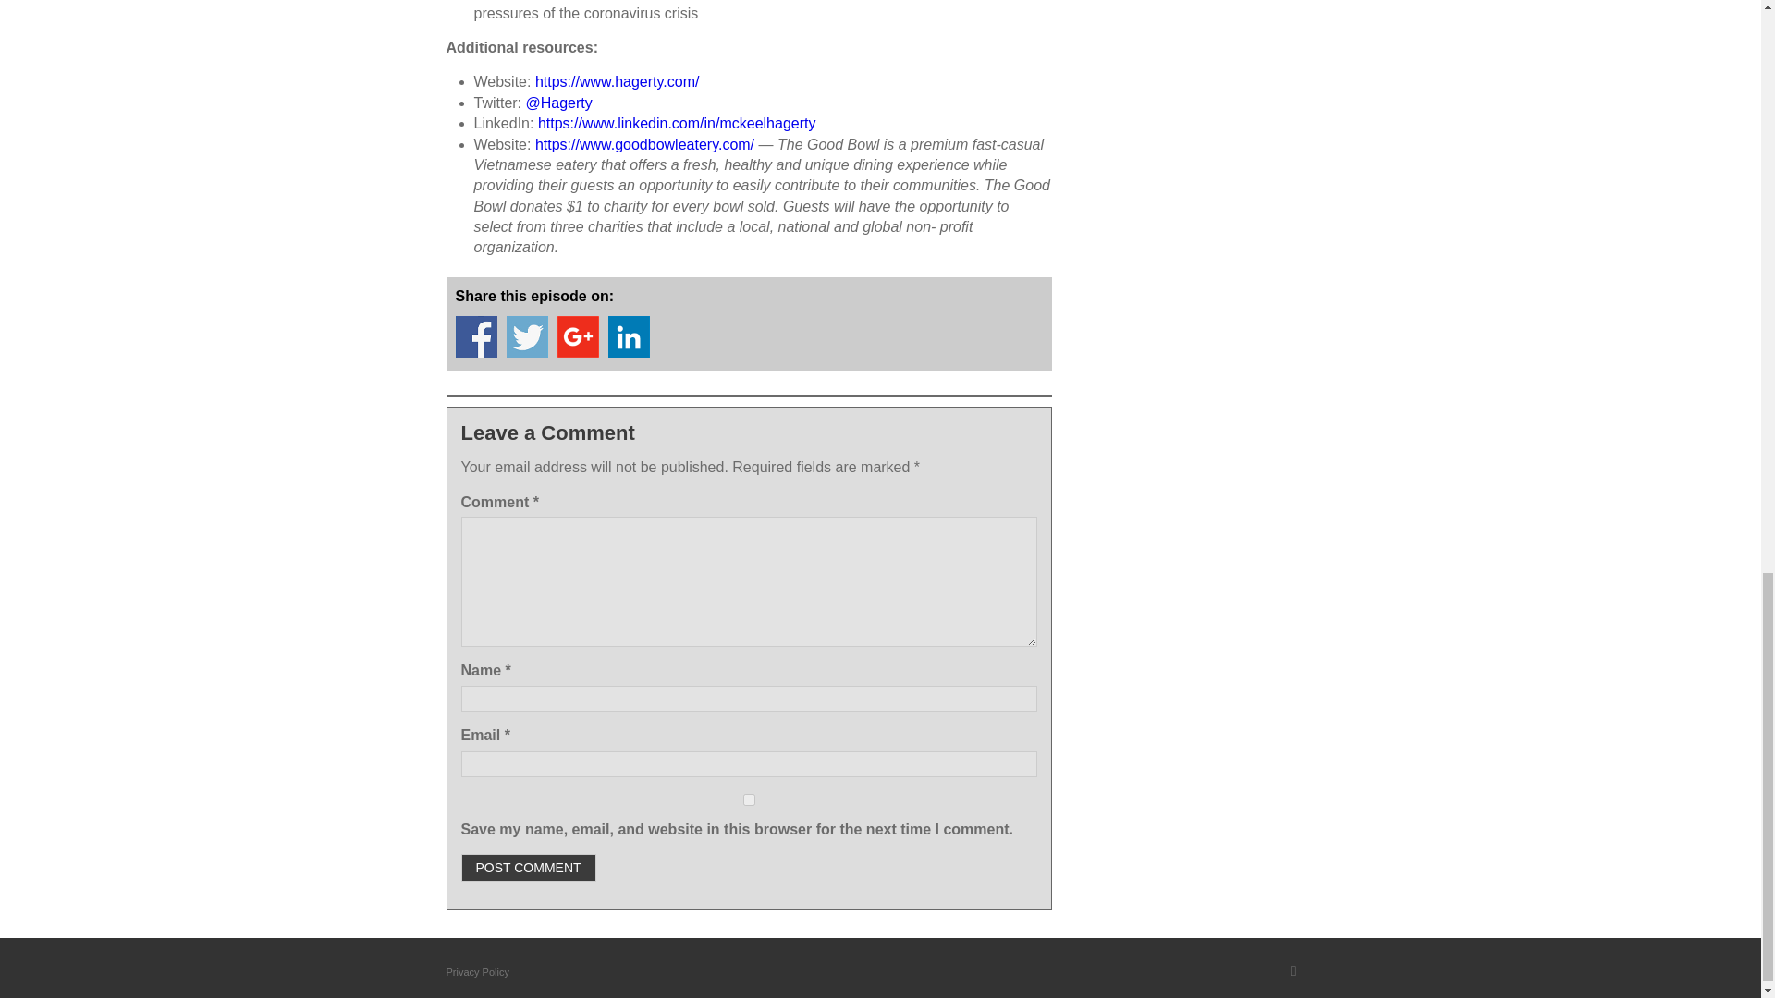 This screenshot has width=1775, height=998. Describe the element at coordinates (629, 336) in the screenshot. I see `Share on Linkedin` at that location.